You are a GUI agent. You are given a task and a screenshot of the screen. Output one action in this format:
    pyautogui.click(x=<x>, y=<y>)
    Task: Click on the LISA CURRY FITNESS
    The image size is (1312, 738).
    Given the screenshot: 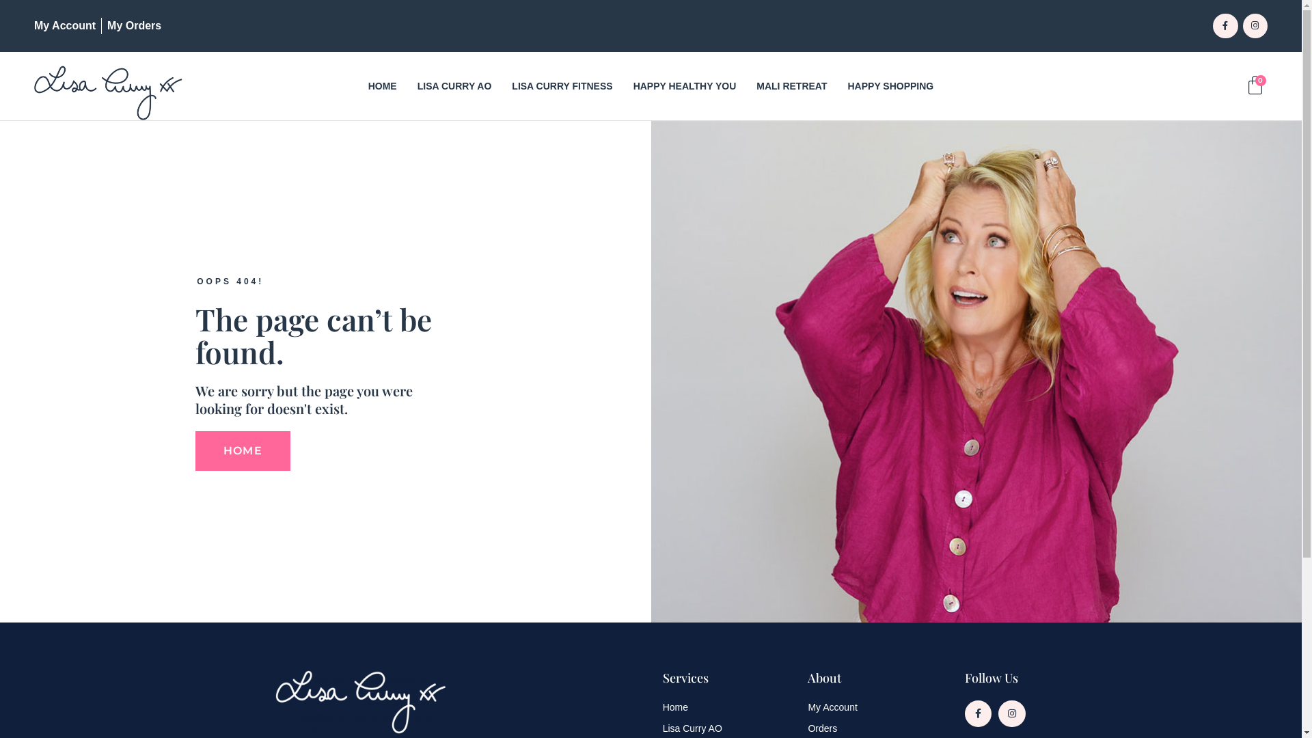 What is the action you would take?
    pyautogui.click(x=562, y=86)
    